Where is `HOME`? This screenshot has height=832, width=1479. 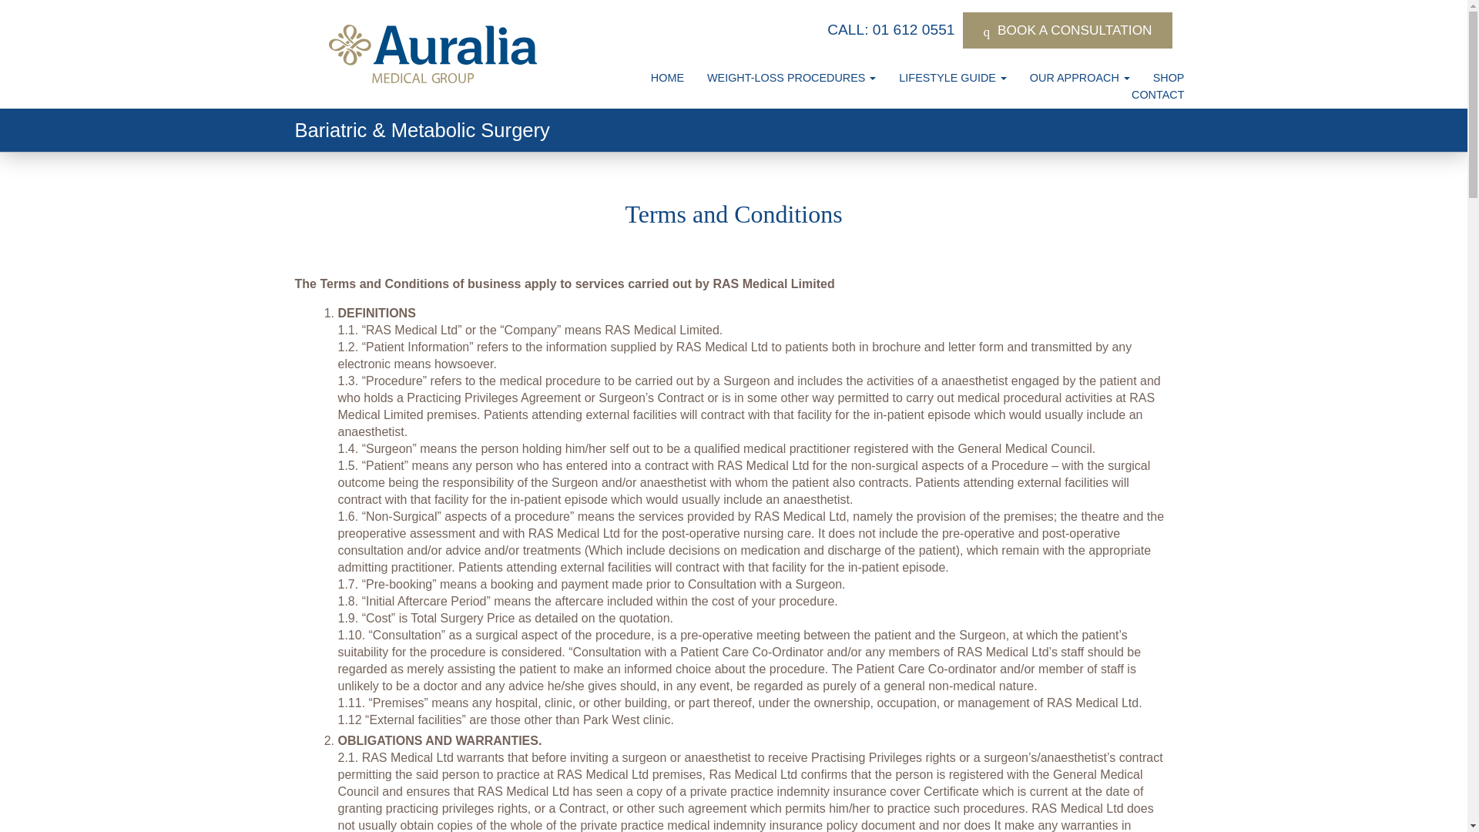
HOME is located at coordinates (667, 77).